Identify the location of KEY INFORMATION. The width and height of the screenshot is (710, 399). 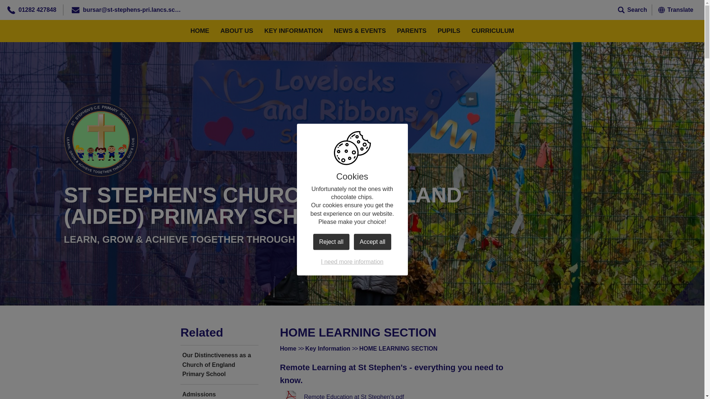
(294, 31).